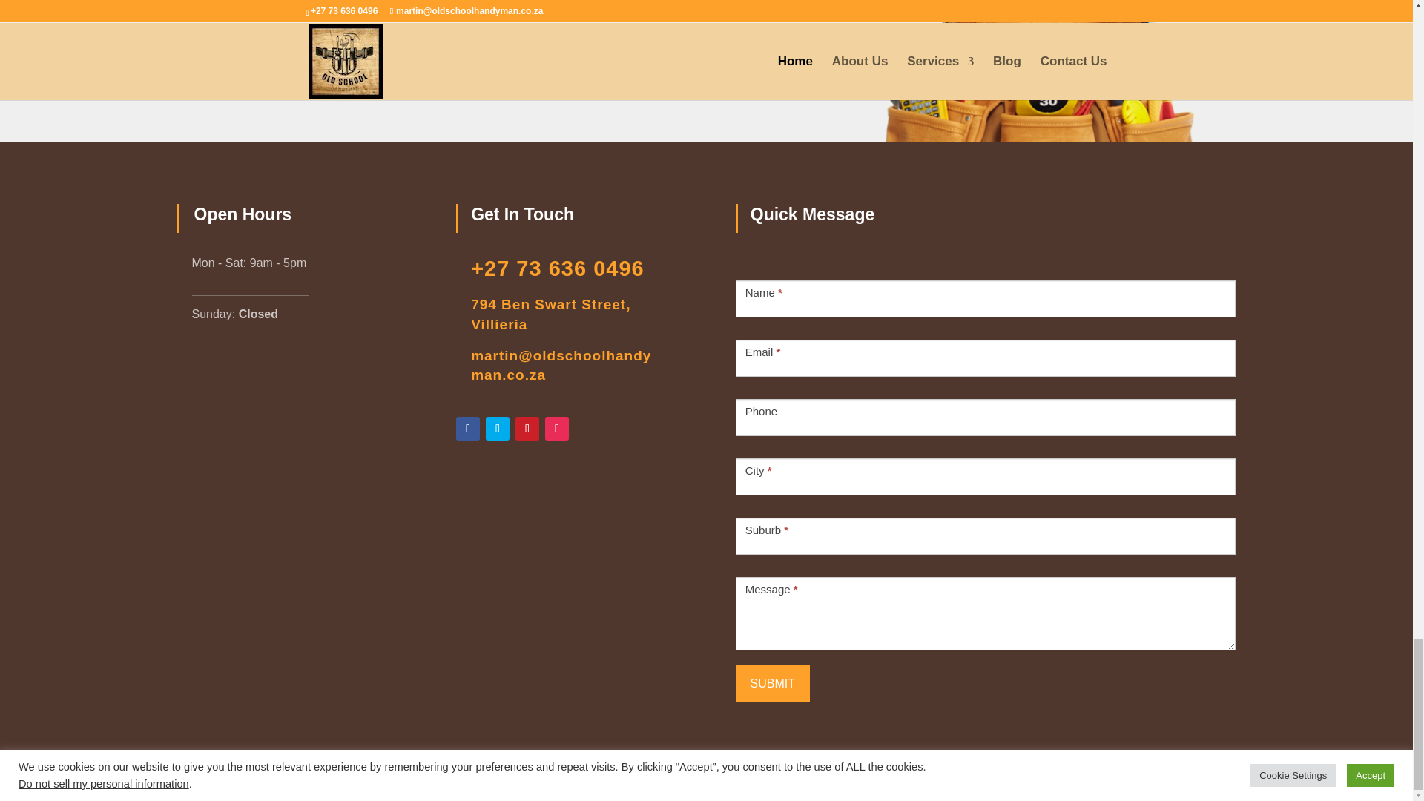 This screenshot has width=1424, height=801. Describe the element at coordinates (527, 429) in the screenshot. I see `Follow on Pinterest` at that location.